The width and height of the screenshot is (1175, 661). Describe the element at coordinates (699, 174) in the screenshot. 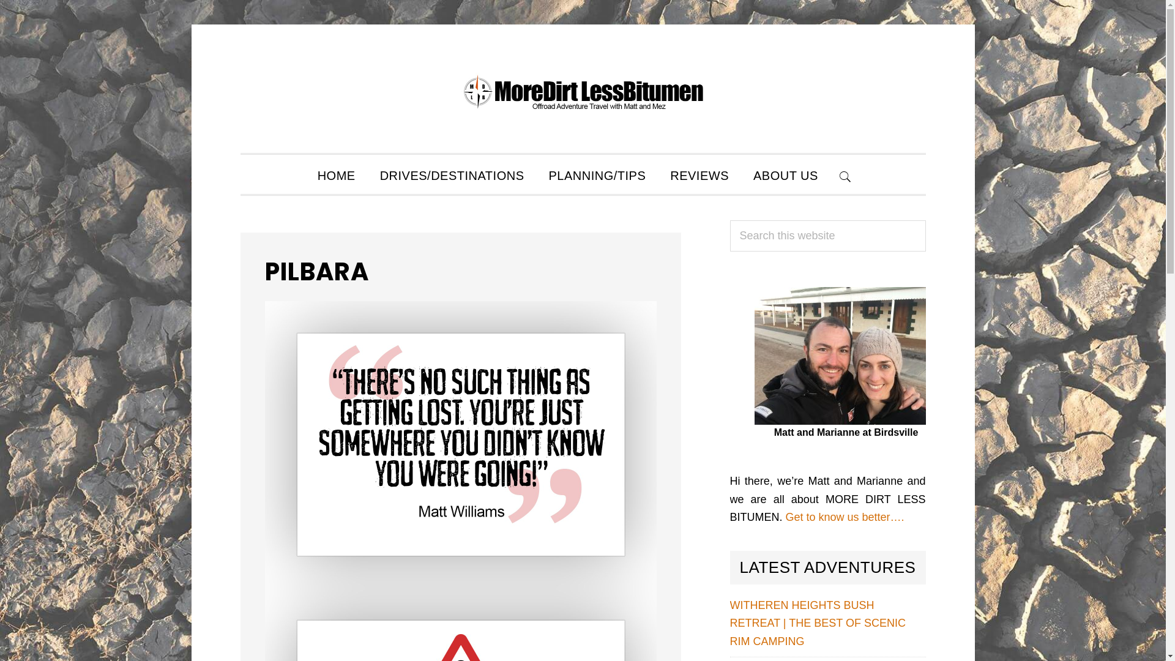

I see `REVIEWS` at that location.